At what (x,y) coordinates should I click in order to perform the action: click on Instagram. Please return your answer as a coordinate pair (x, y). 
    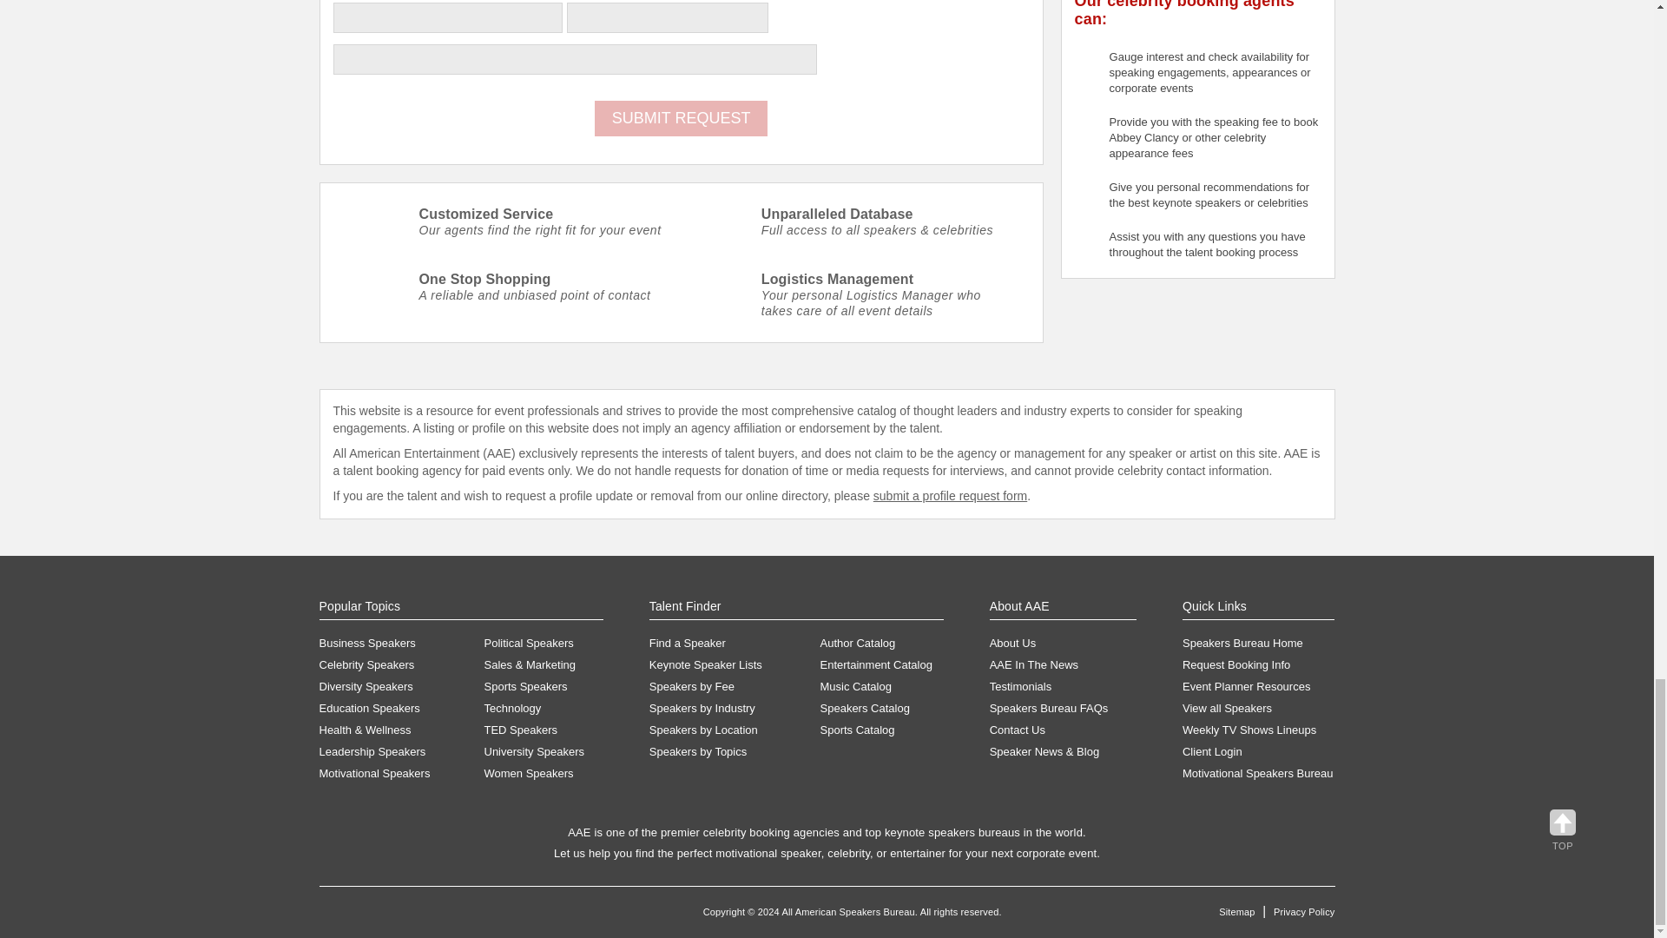
    Looking at the image, I should click on (469, 922).